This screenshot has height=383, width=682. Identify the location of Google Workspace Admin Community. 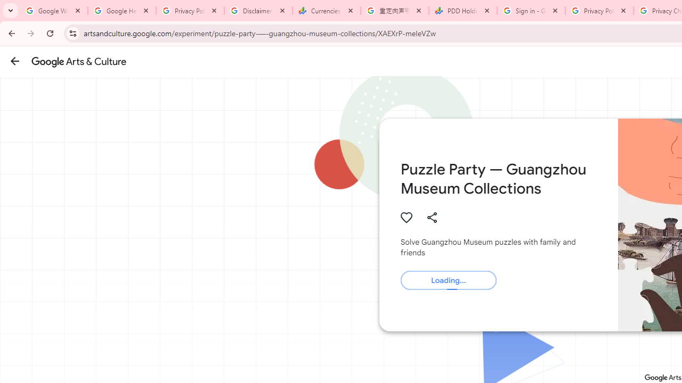
(54, 11).